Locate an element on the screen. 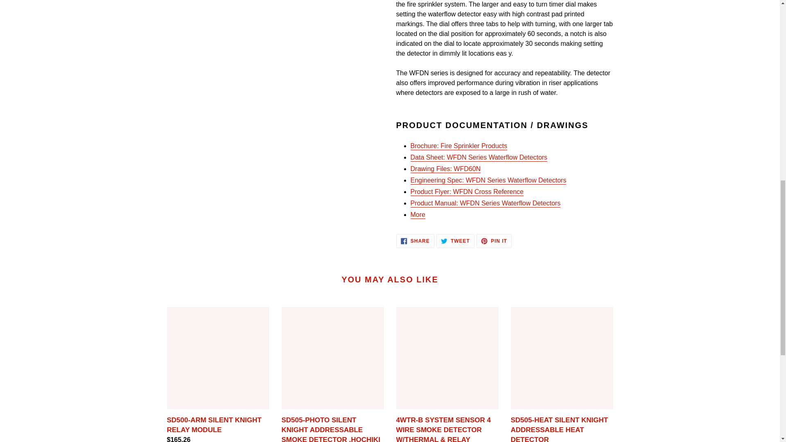  Product Manual: WFDN Series Waterflow Detectors is located at coordinates (485, 203).